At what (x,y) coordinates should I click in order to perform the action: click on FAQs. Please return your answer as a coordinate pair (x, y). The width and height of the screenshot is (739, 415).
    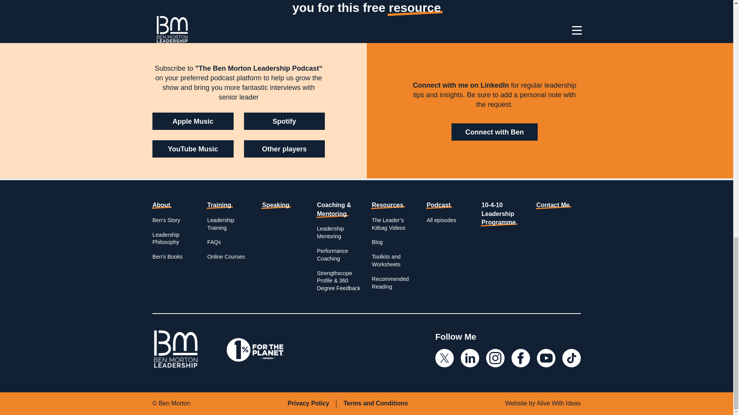
    Looking at the image, I should click on (213, 242).